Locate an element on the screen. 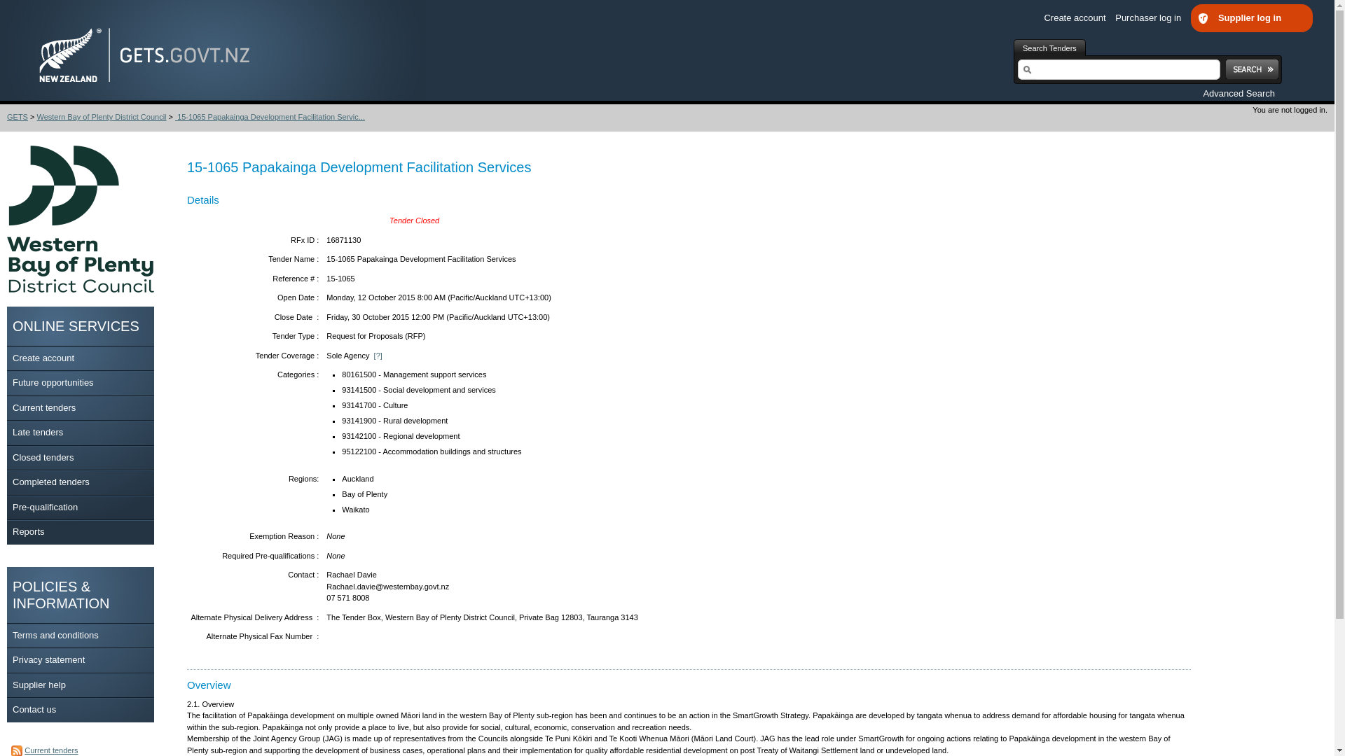  Western Bay of Plenty District Council is located at coordinates (101, 116).